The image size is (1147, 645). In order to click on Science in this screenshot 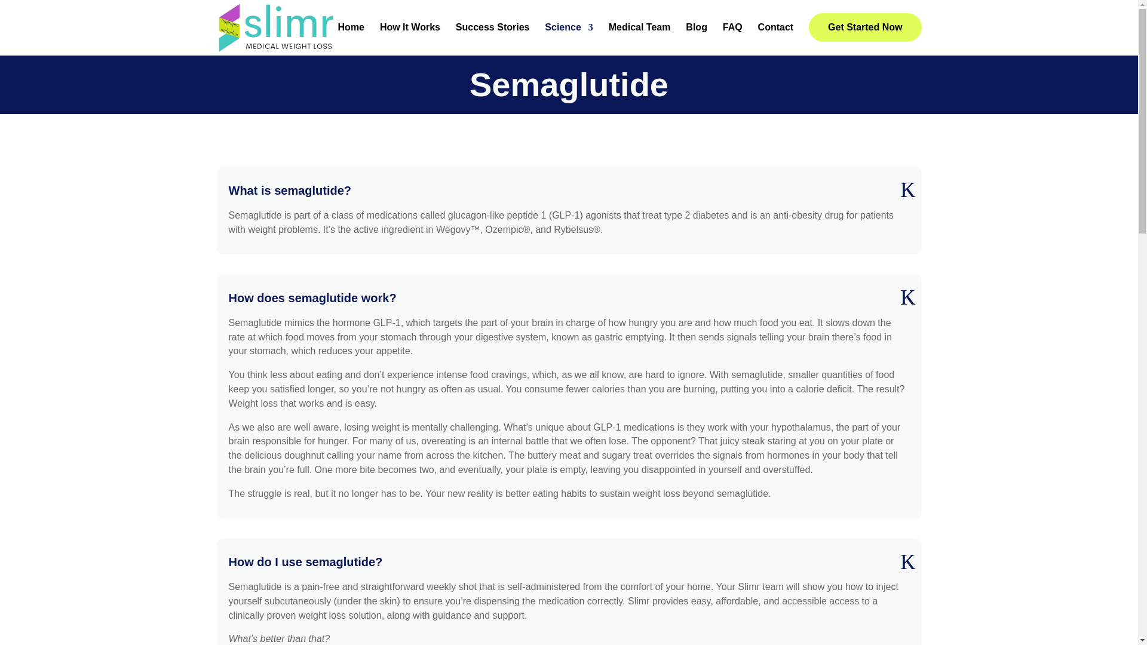, I will do `click(569, 37)`.